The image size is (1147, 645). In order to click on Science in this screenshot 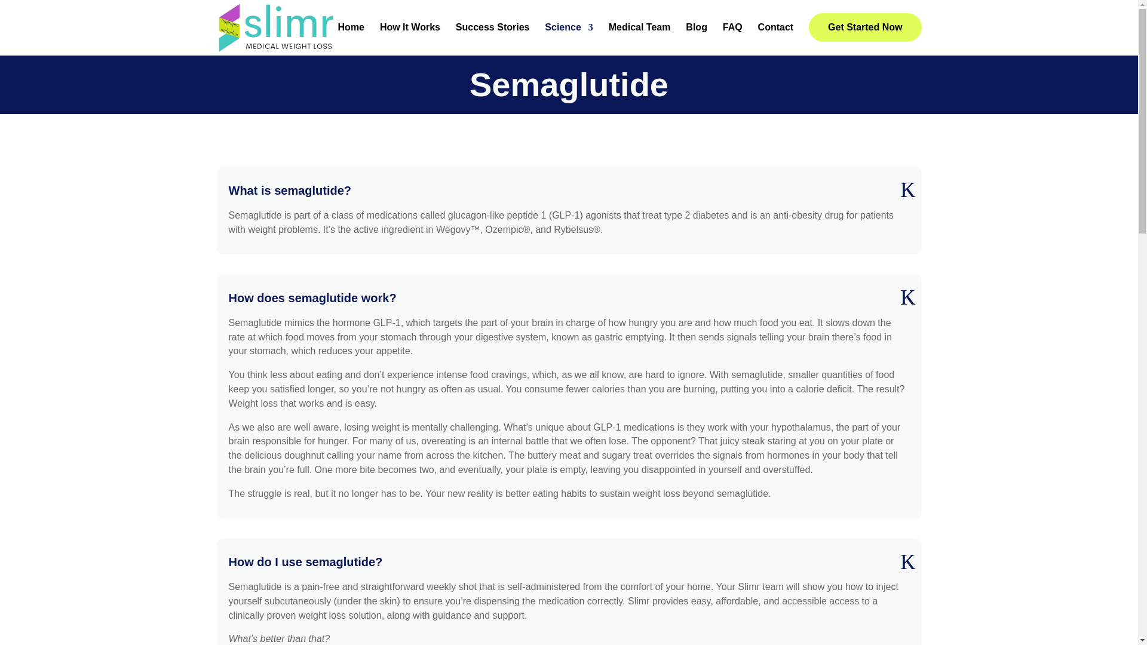, I will do `click(569, 37)`.